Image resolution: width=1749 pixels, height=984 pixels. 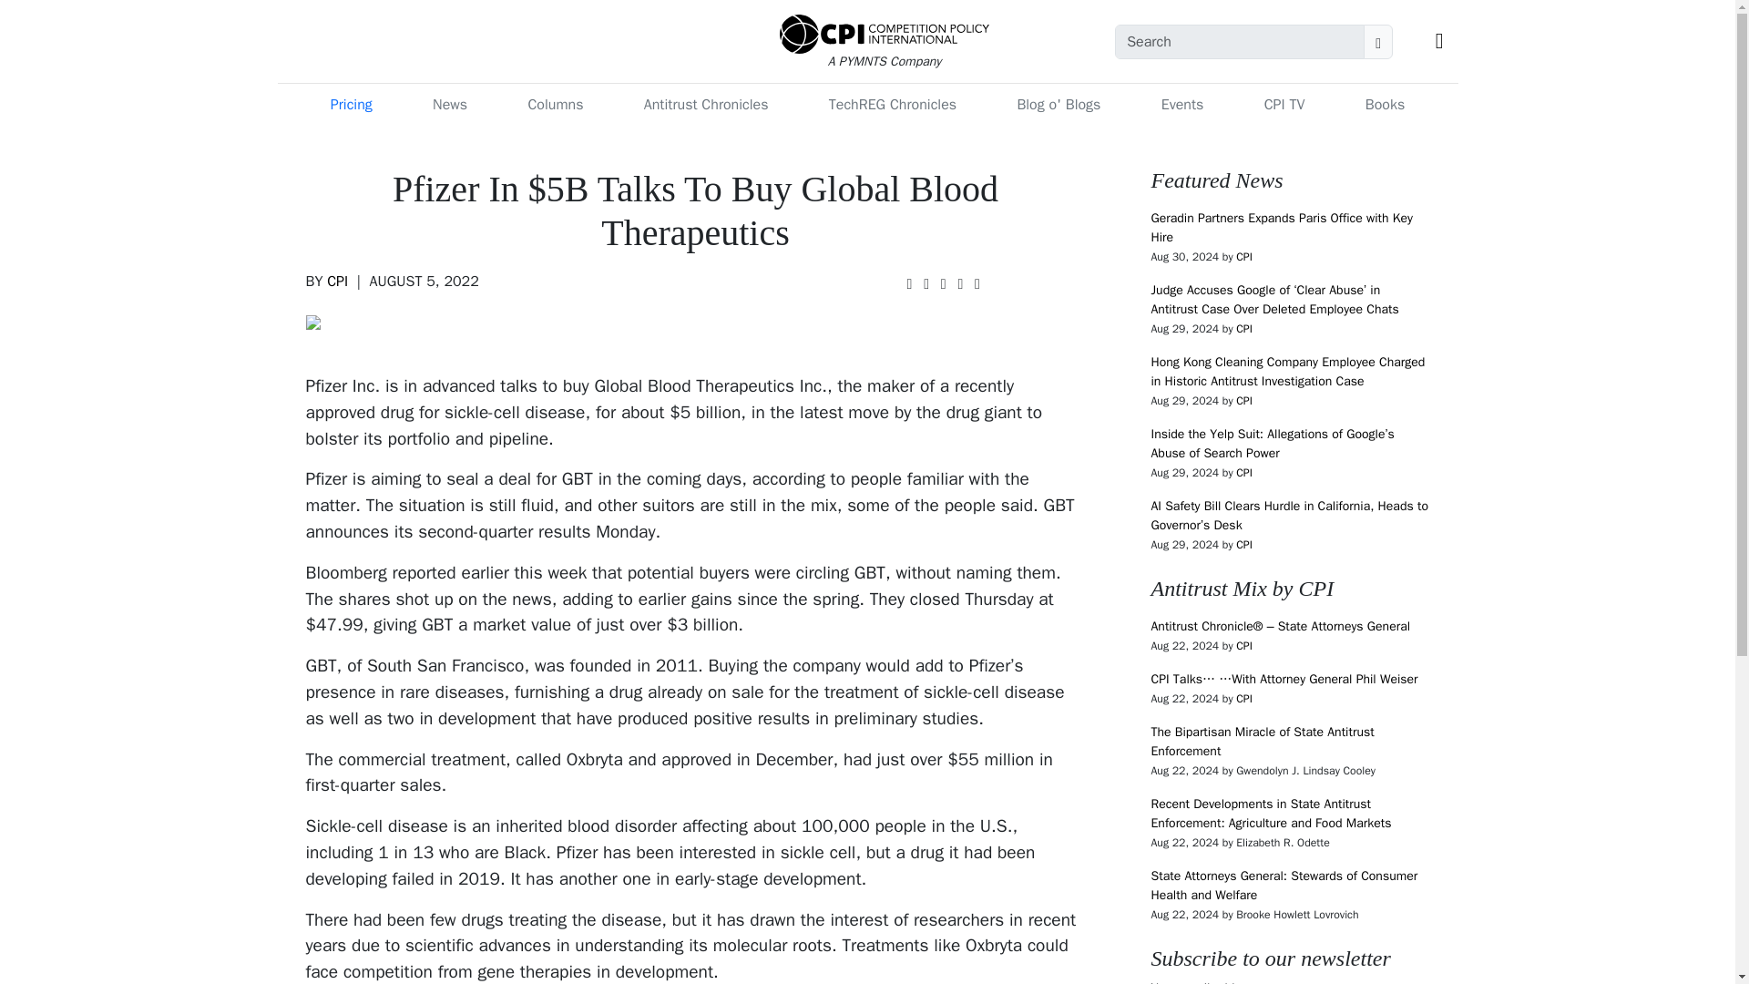 What do you see at coordinates (449, 105) in the screenshot?
I see `News` at bounding box center [449, 105].